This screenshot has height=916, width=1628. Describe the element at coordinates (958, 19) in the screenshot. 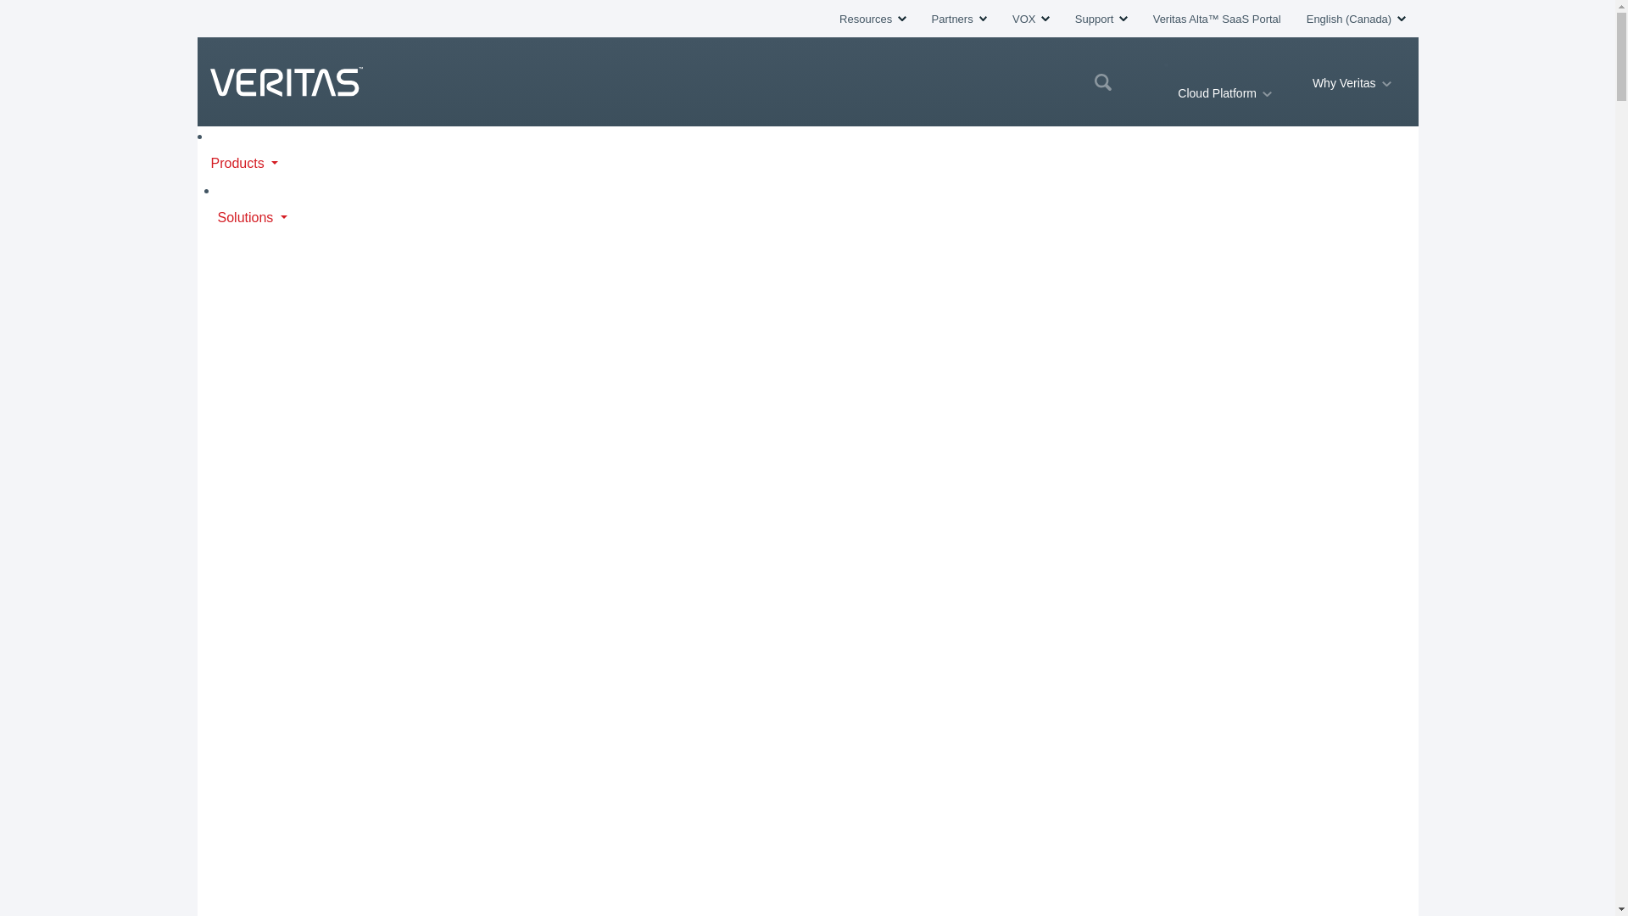

I see `Partners` at that location.